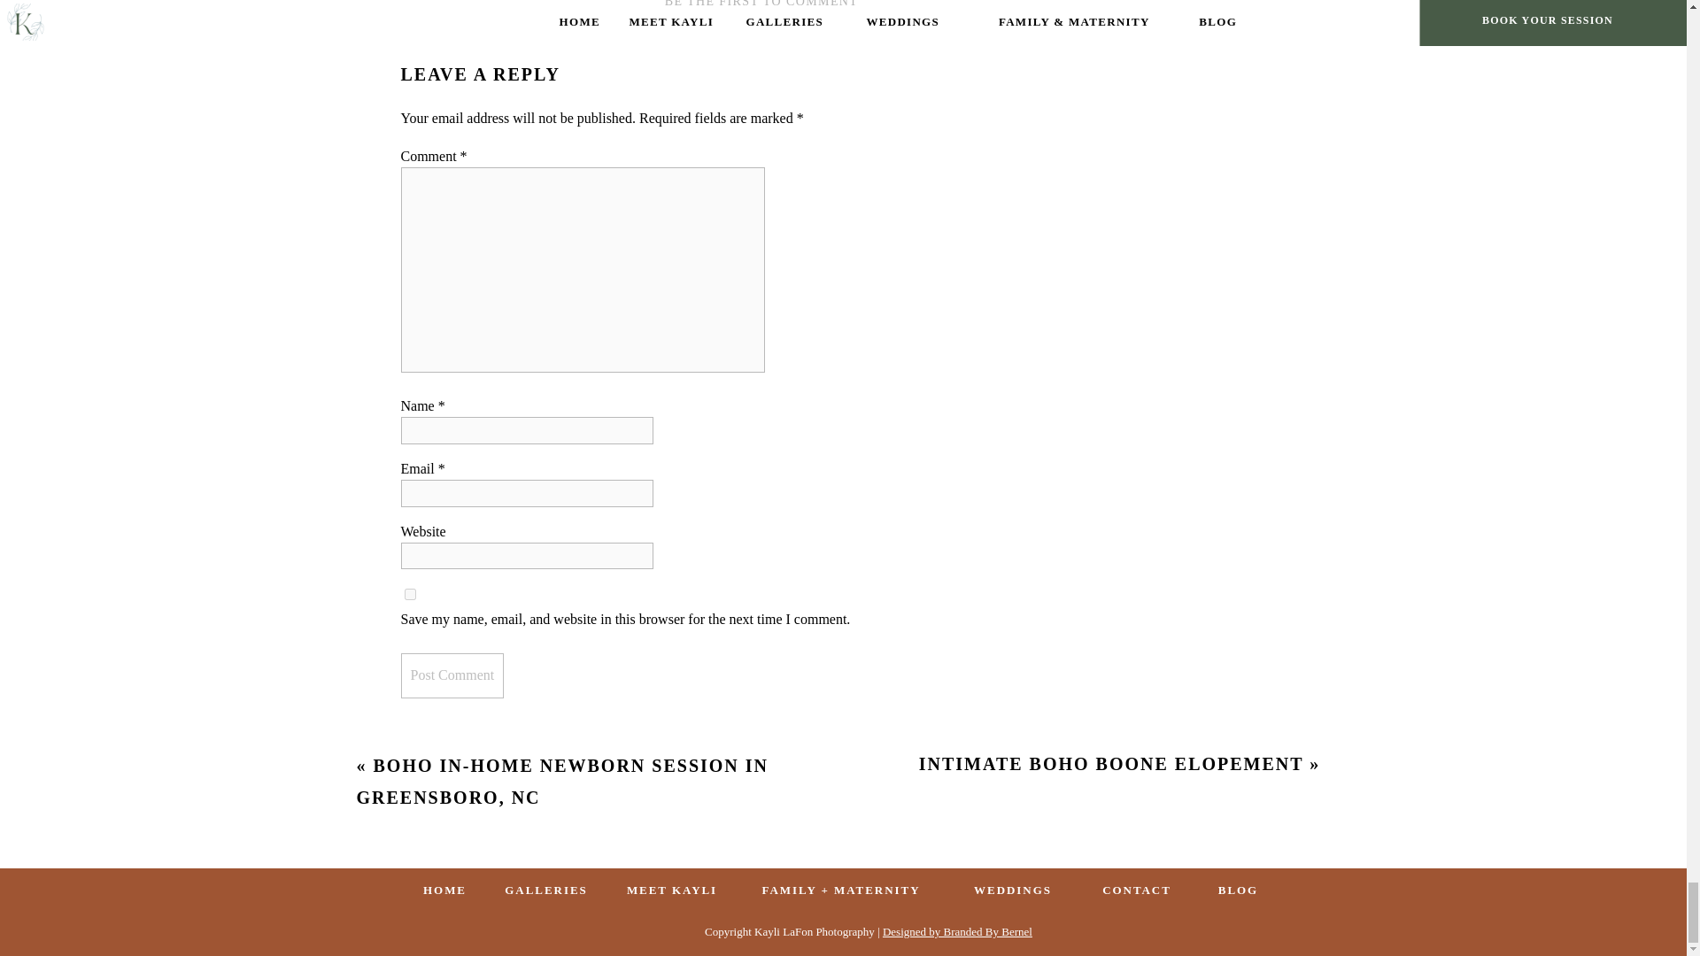 The width and height of the screenshot is (1700, 956). What do you see at coordinates (956, 931) in the screenshot?
I see `Designed by Branded By Bernel` at bounding box center [956, 931].